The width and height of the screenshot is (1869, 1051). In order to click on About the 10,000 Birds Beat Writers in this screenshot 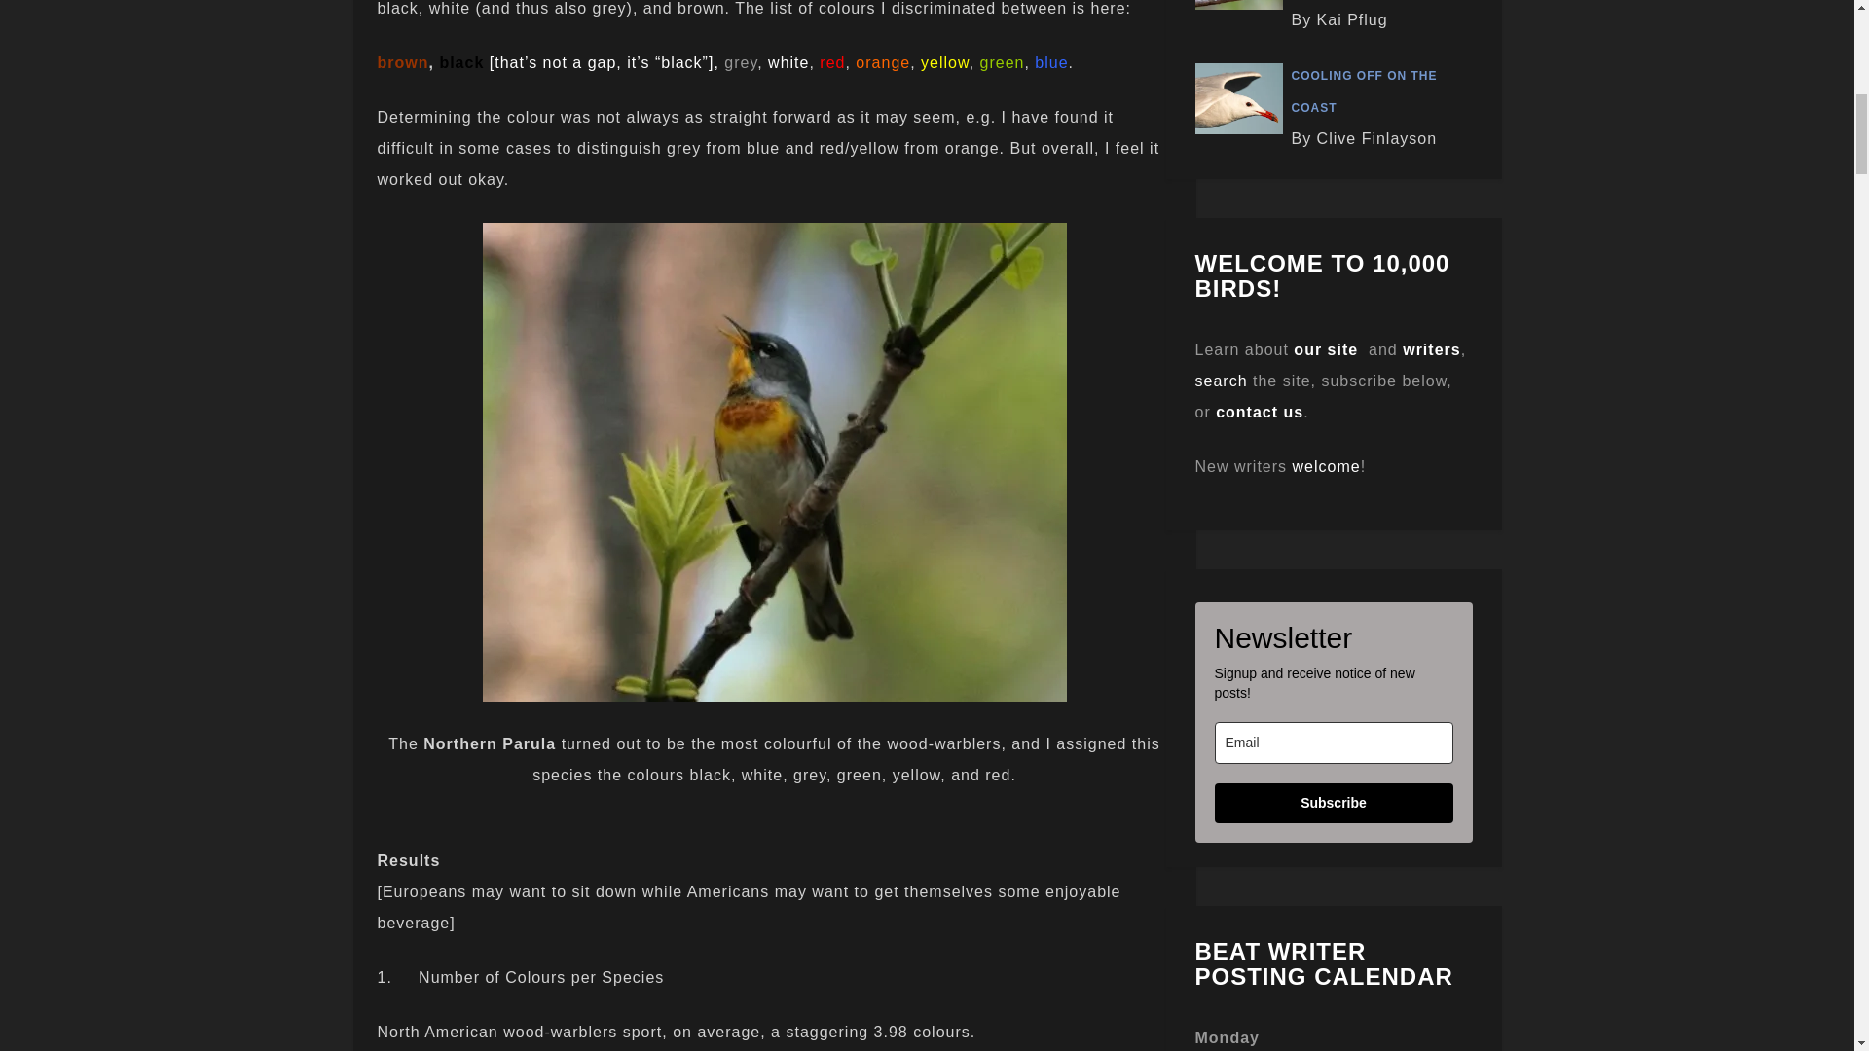, I will do `click(1431, 350)`.